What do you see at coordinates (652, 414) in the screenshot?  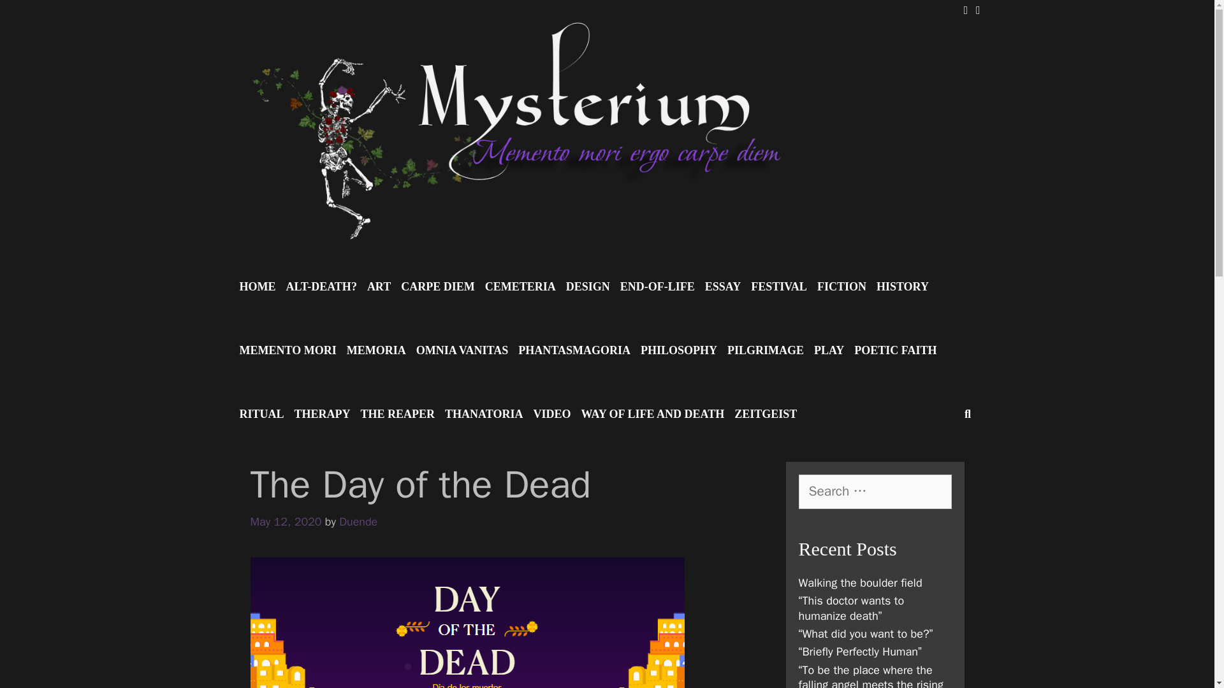 I see `WAY OF LIFE AND DEATH` at bounding box center [652, 414].